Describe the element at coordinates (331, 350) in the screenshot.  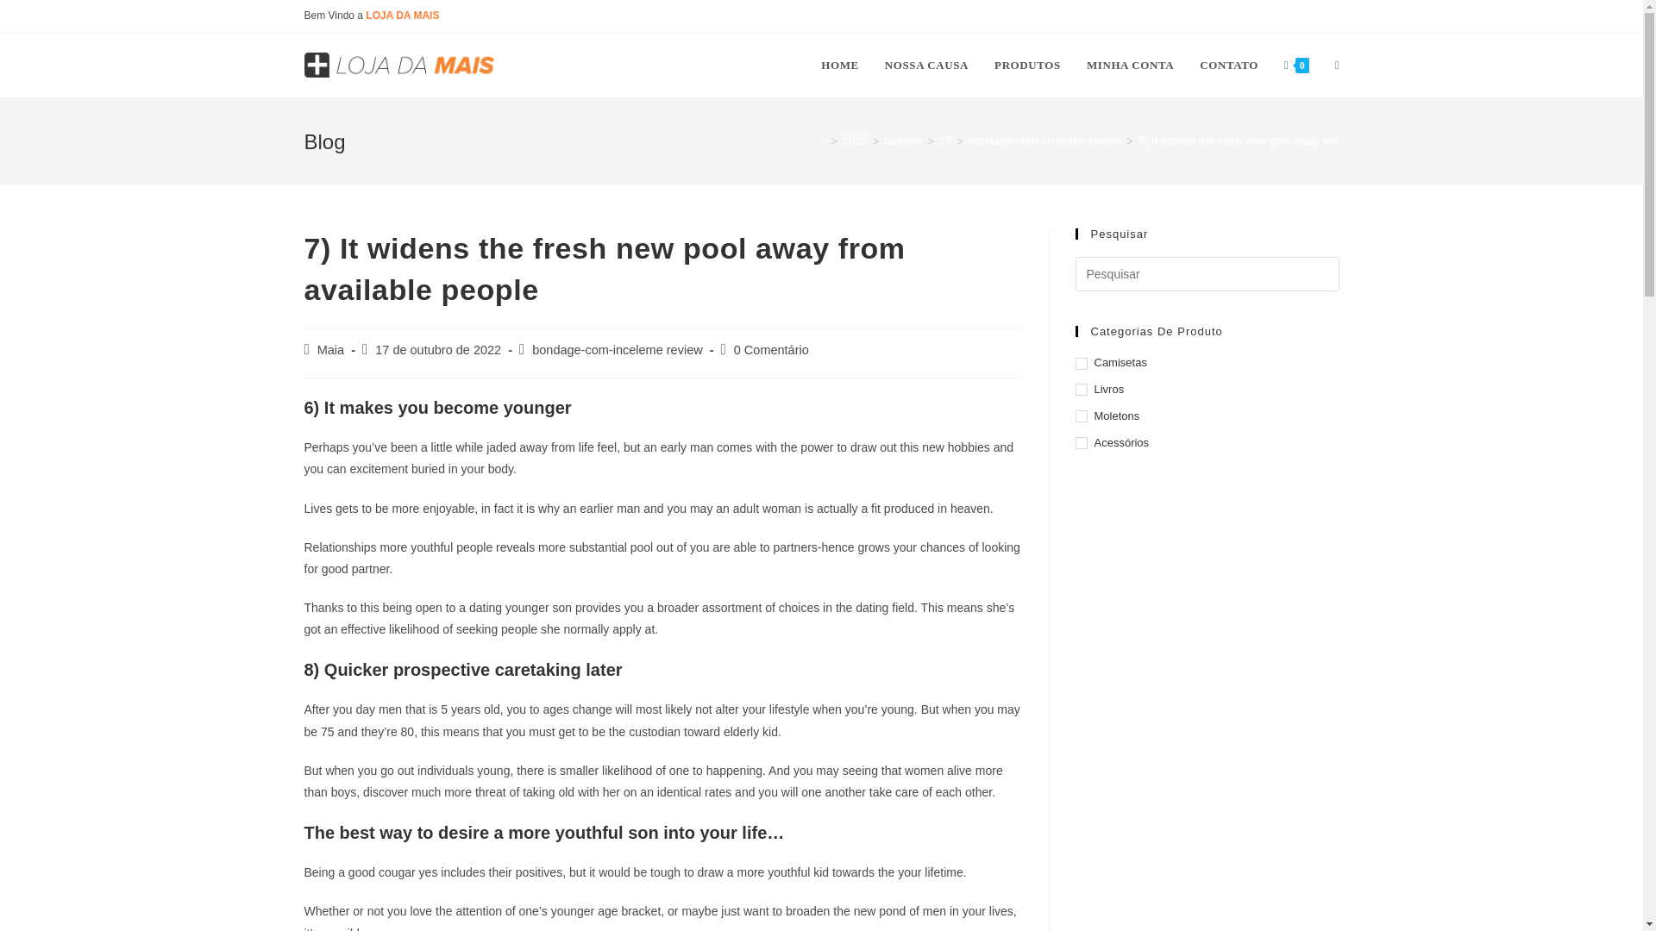
I see `Maia` at that location.